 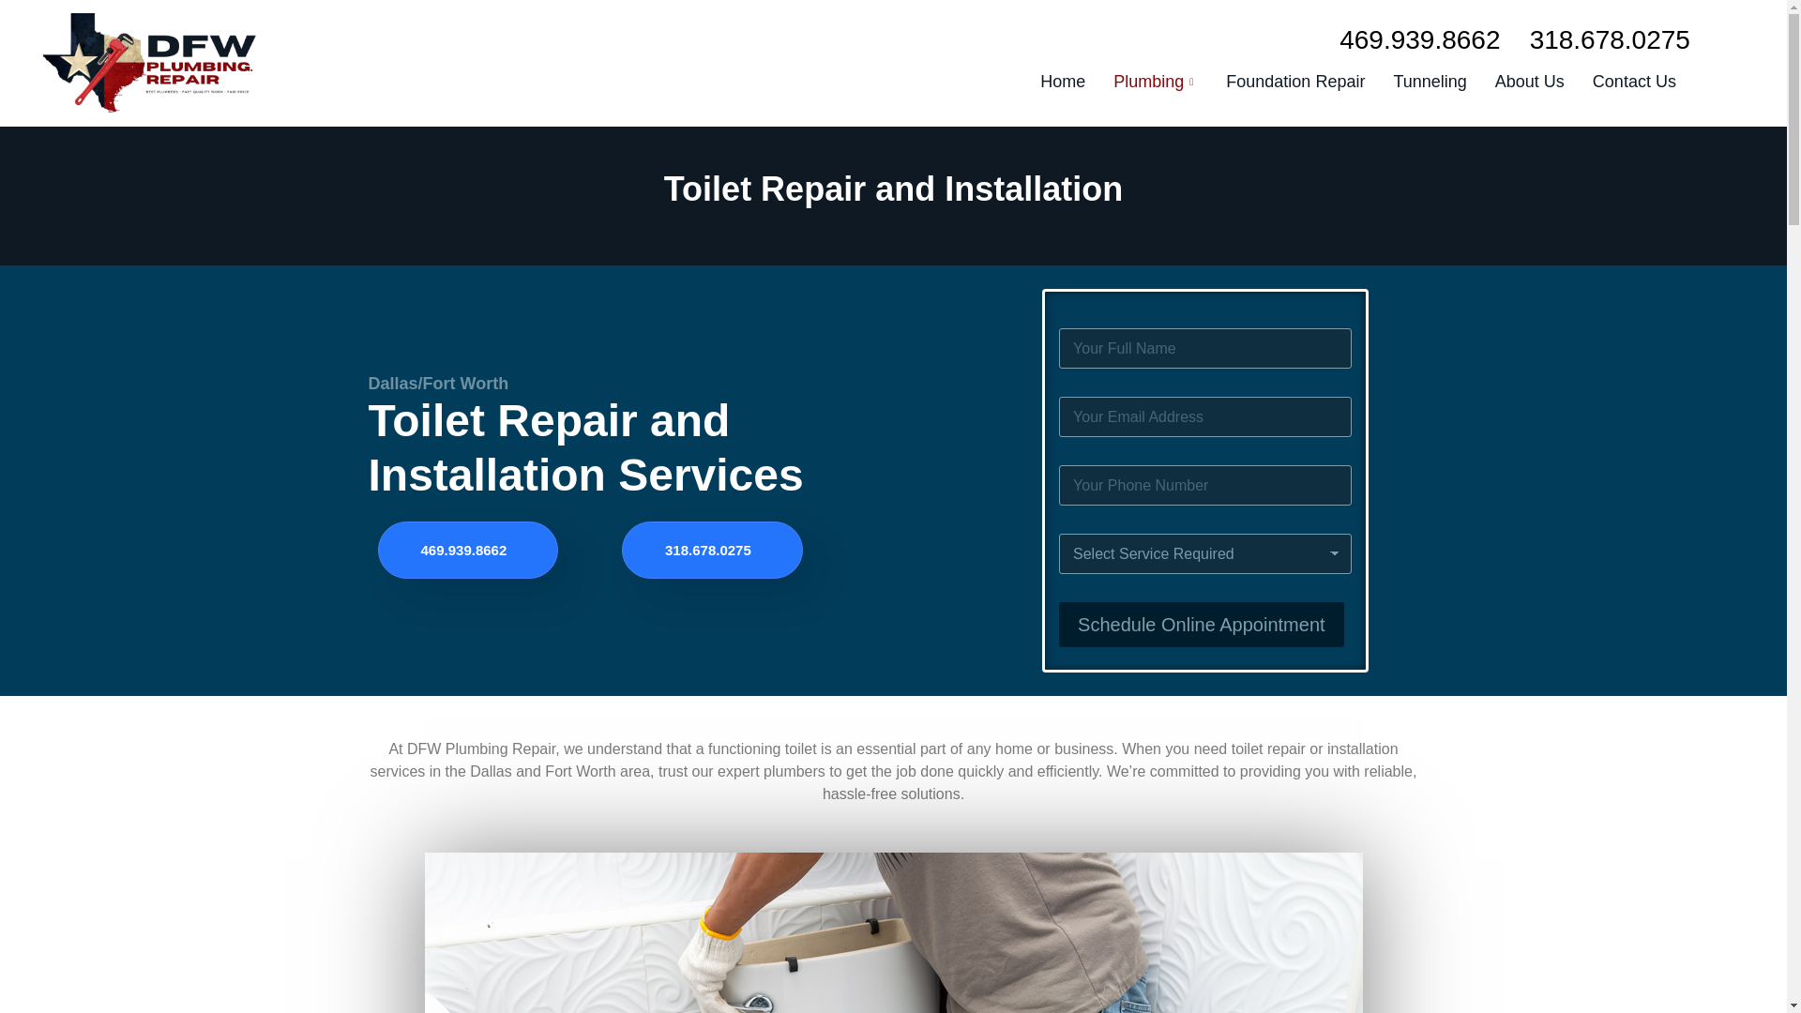 What do you see at coordinates (1295, 82) in the screenshot?
I see `Foundation Repair` at bounding box center [1295, 82].